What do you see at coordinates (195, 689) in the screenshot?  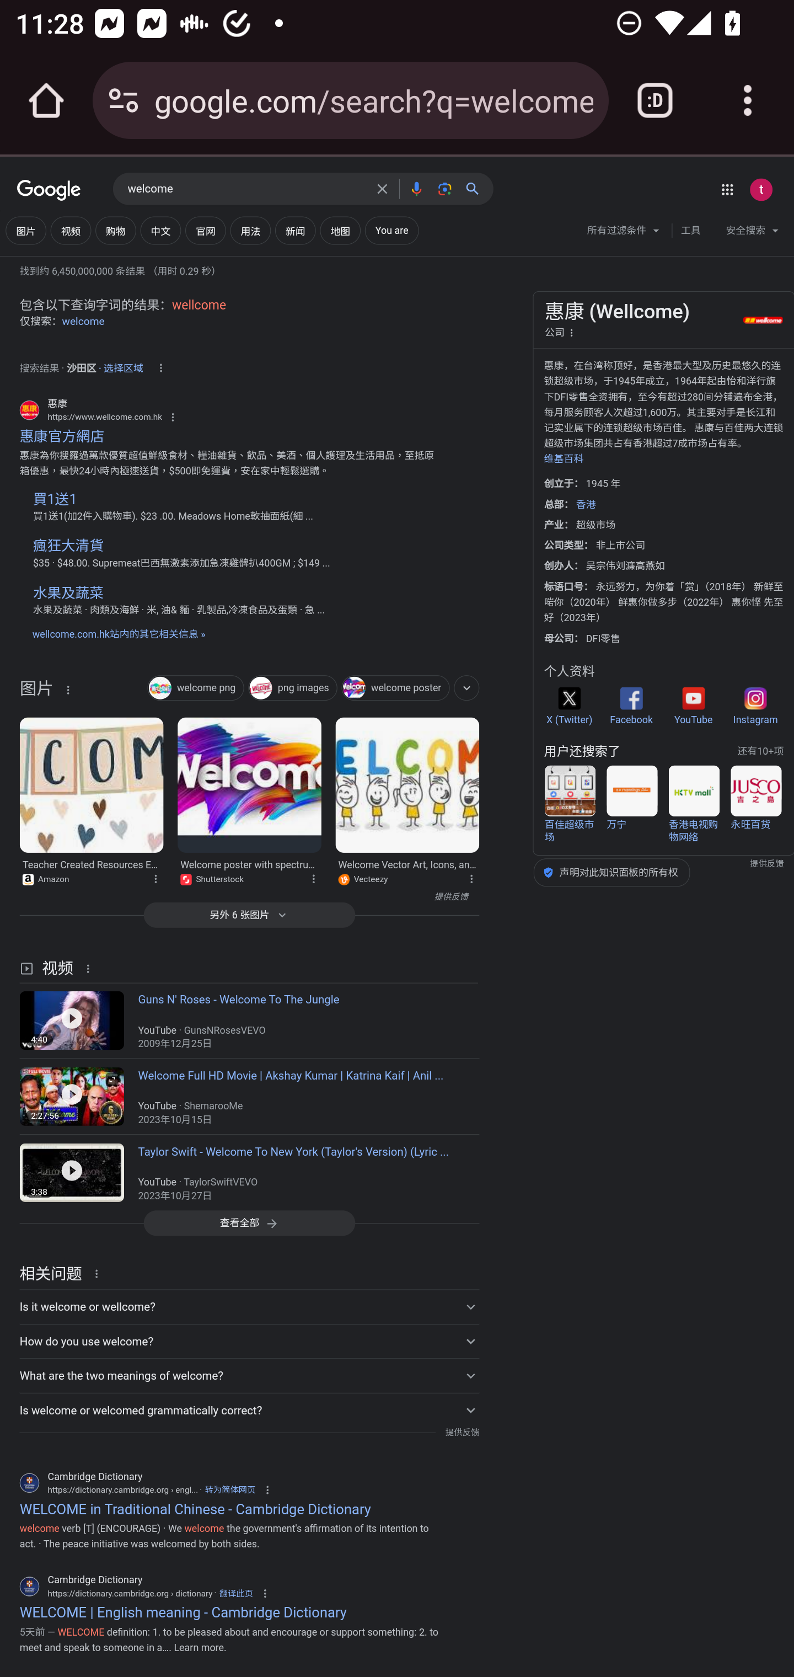 I see `welcome png` at bounding box center [195, 689].